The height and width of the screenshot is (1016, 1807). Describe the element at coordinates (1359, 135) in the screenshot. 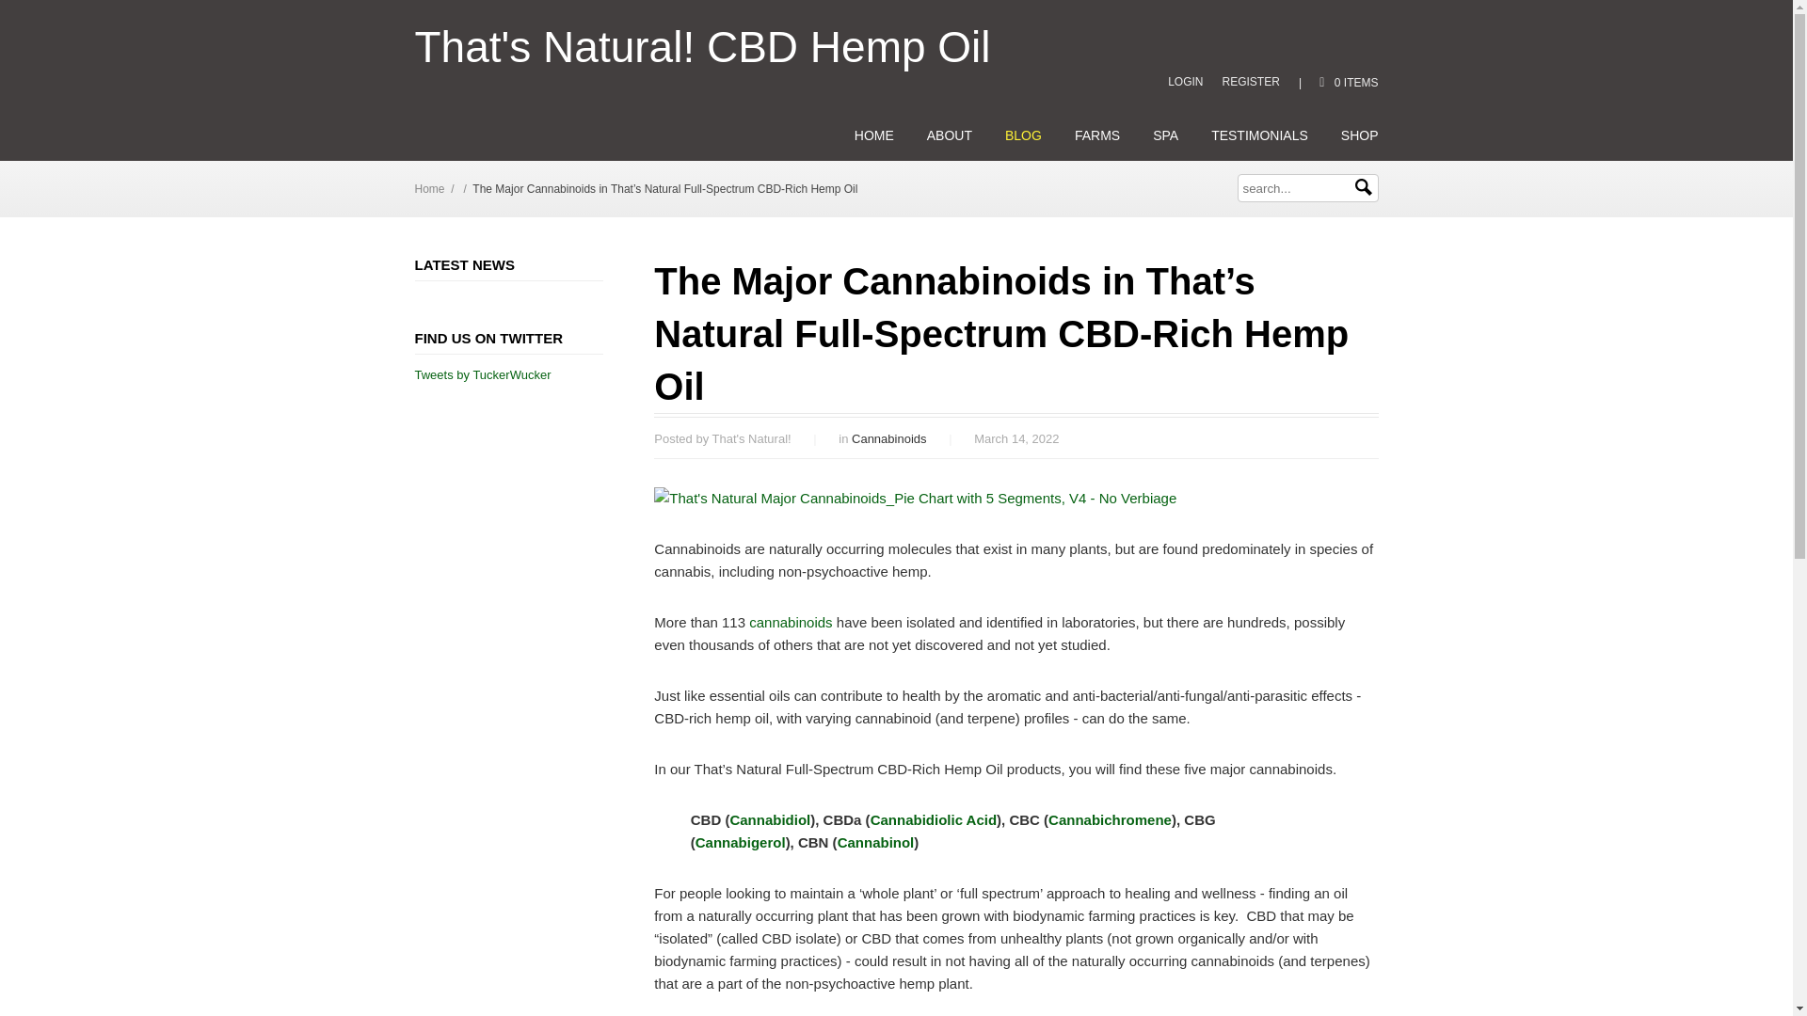

I see `SHOP` at that location.